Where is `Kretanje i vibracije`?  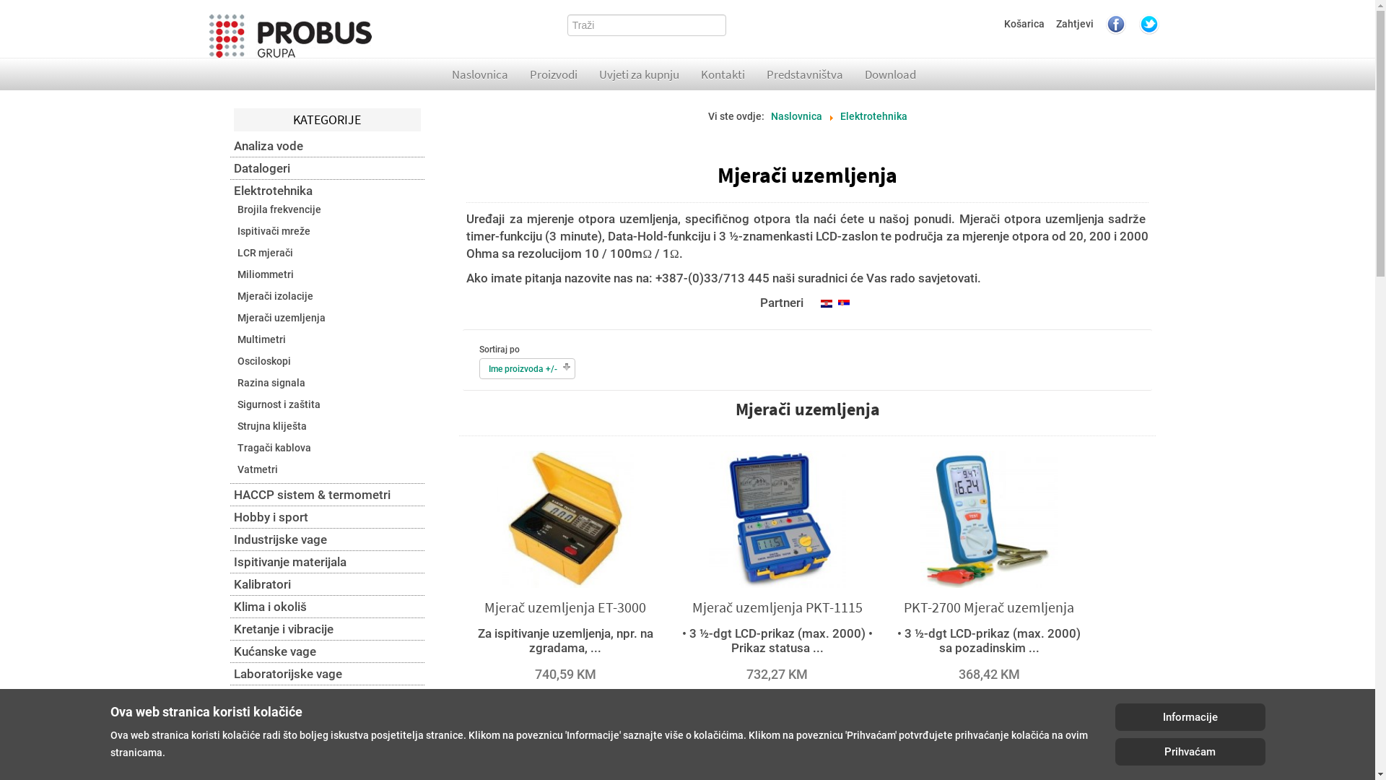
Kretanje i vibracije is located at coordinates (328, 629).